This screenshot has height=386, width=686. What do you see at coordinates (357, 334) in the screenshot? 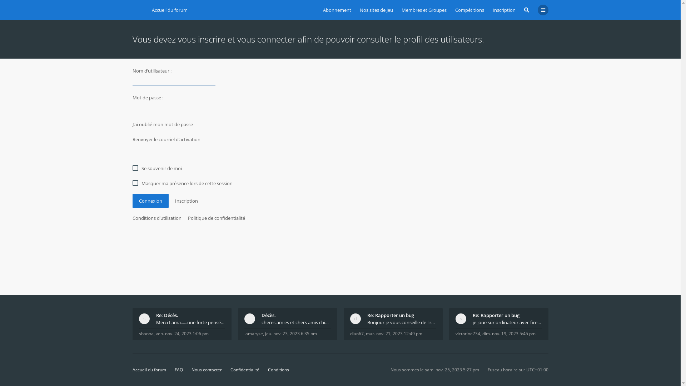
I see `dlan67` at bounding box center [357, 334].